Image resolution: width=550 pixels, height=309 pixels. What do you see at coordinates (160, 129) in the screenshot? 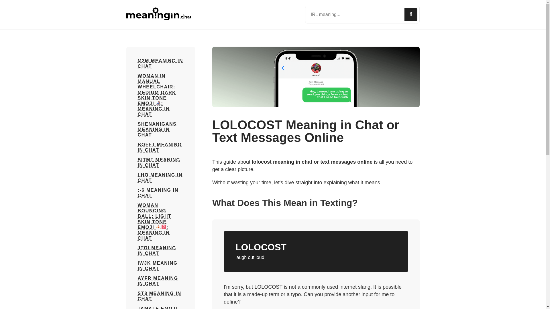
I see `SHENANIGANS MEANING IN CHAT` at bounding box center [160, 129].